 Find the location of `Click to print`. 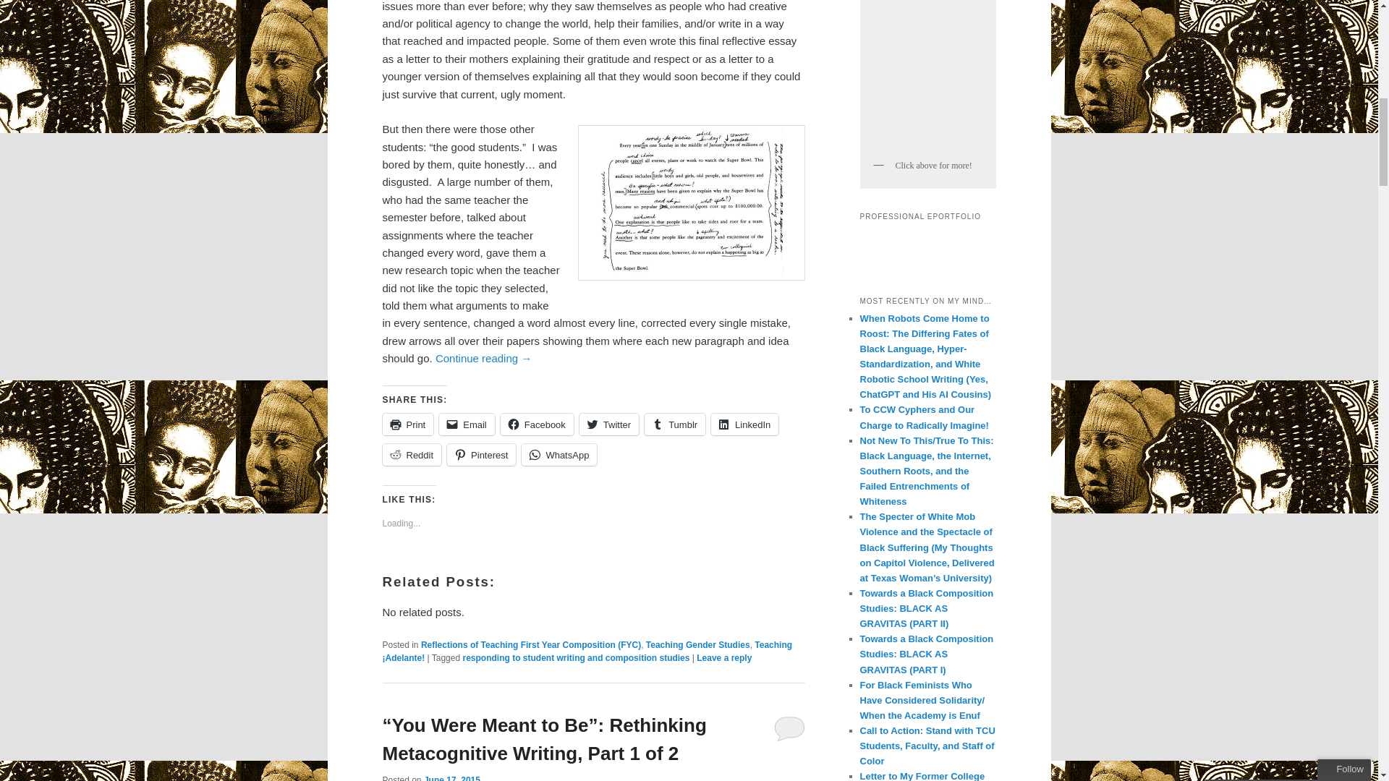

Click to print is located at coordinates (408, 424).